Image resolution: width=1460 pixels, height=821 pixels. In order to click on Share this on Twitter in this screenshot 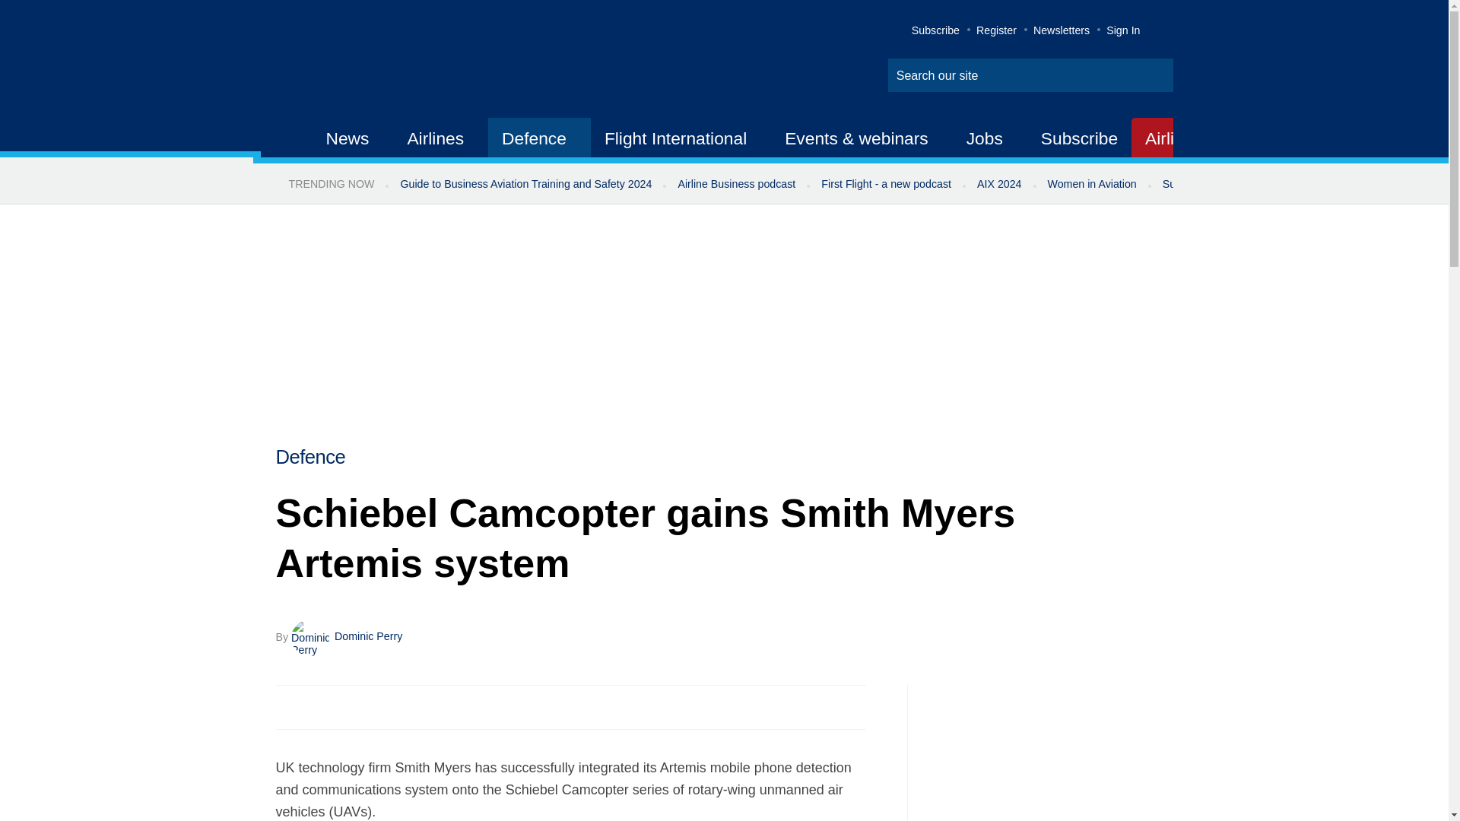, I will do `click(322, 707)`.